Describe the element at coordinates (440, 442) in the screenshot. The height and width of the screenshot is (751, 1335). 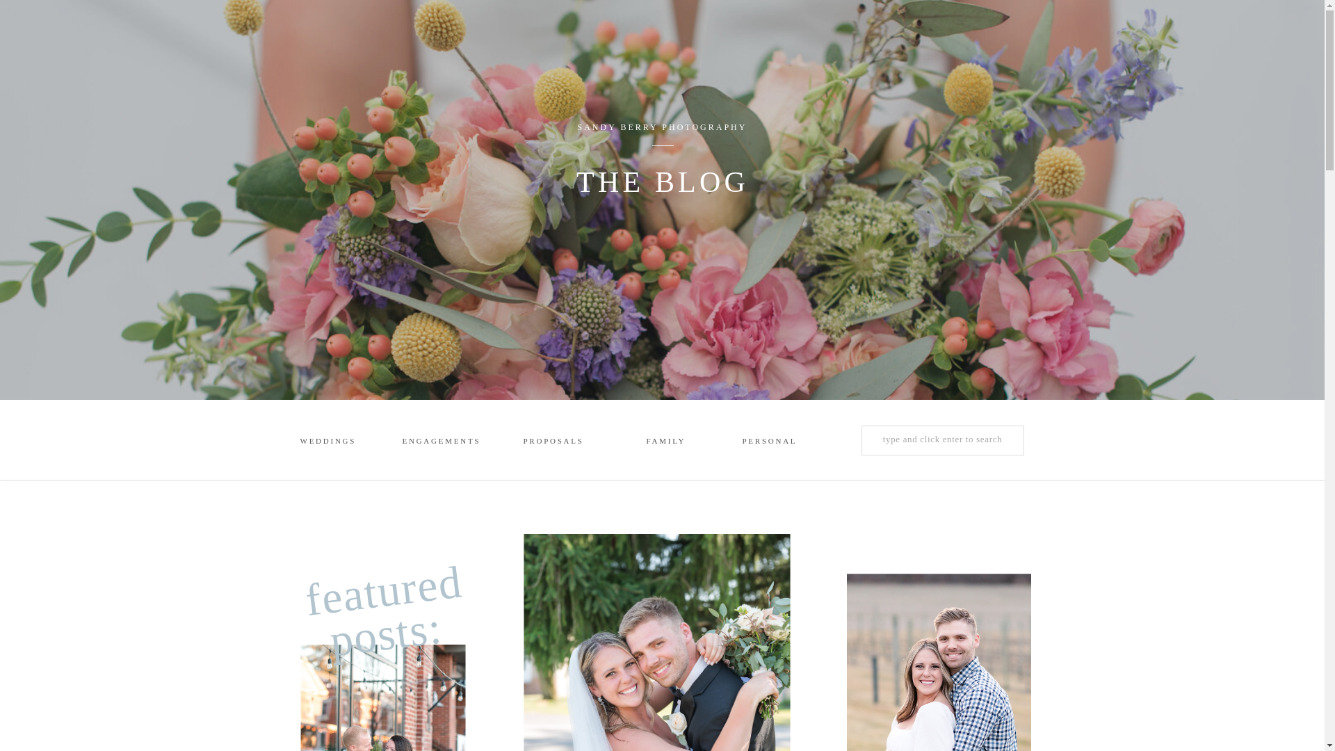
I see `ENGAGEMENTS` at that location.